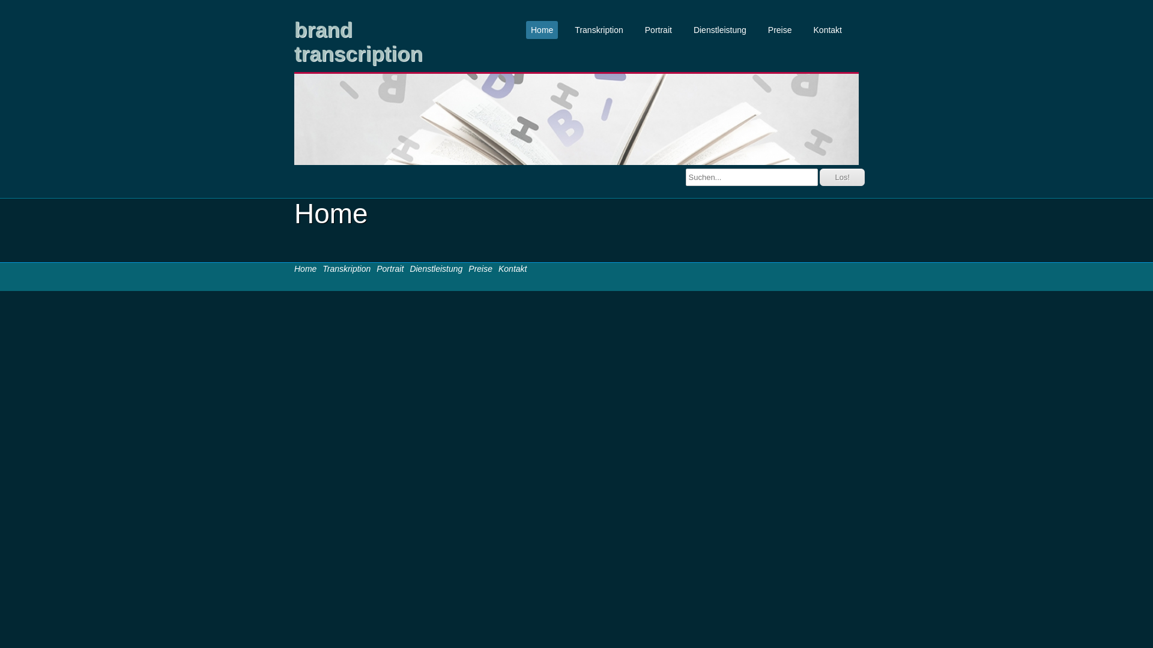 The width and height of the screenshot is (1153, 648). What do you see at coordinates (513, 269) in the screenshot?
I see `Kontakt` at bounding box center [513, 269].